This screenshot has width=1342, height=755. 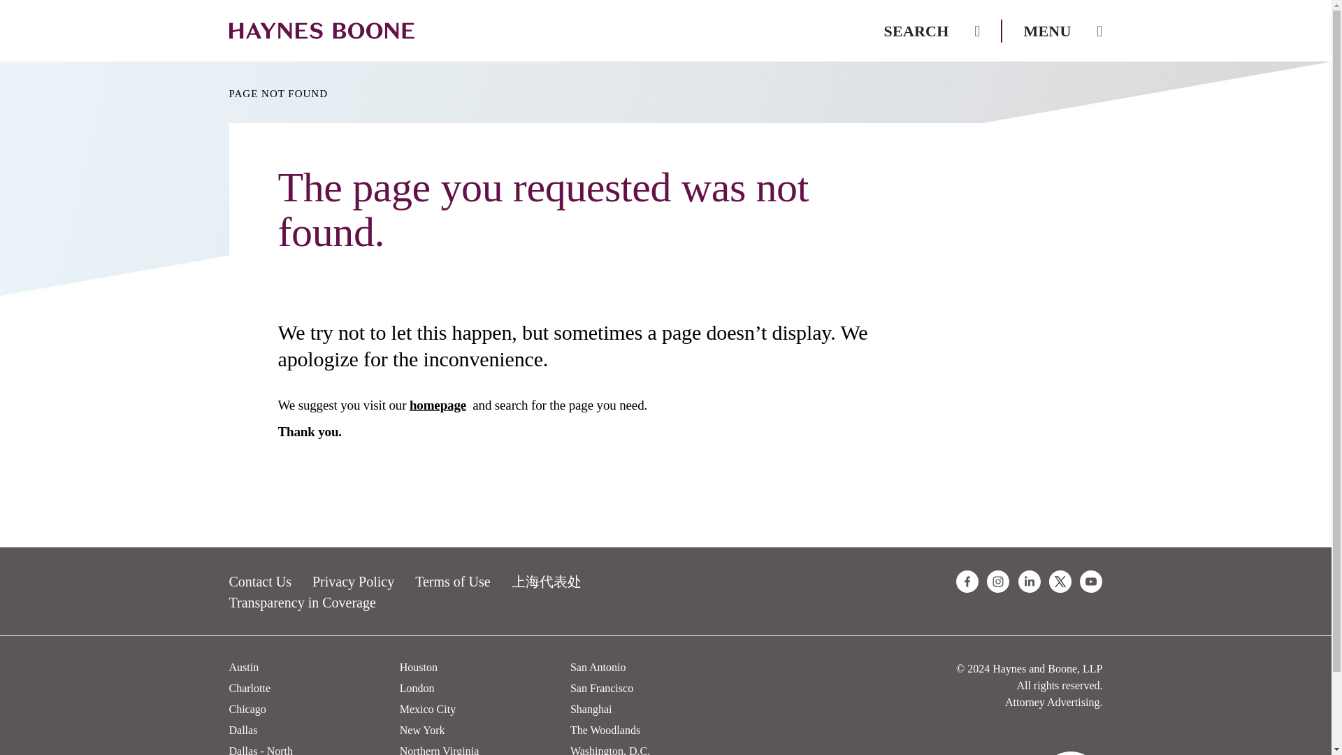 I want to click on London, so click(x=417, y=688).